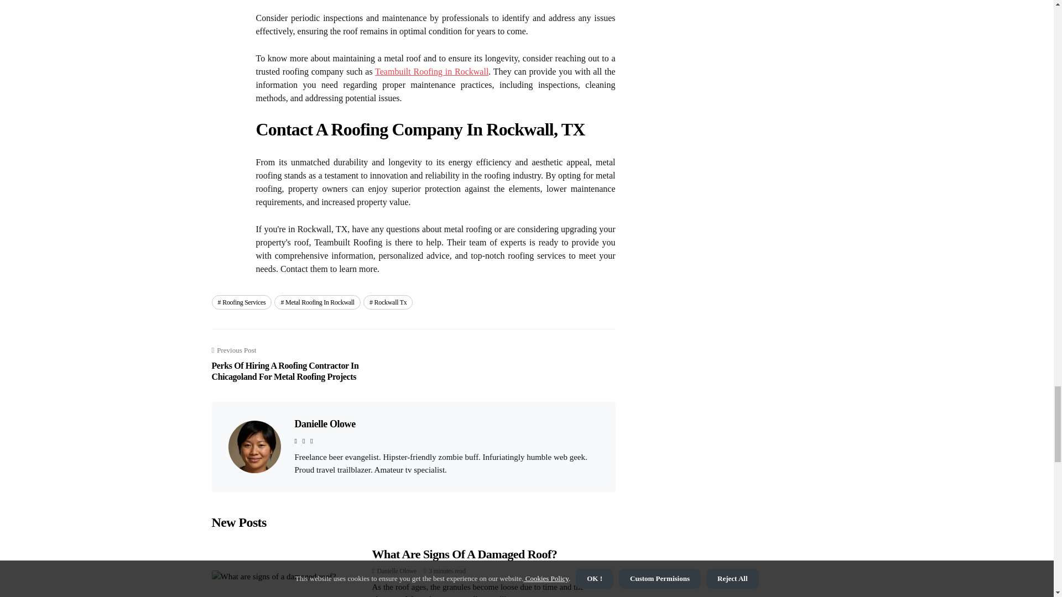  What do you see at coordinates (464, 554) in the screenshot?
I see `What Are Signs Of A Damaged Roof?` at bounding box center [464, 554].